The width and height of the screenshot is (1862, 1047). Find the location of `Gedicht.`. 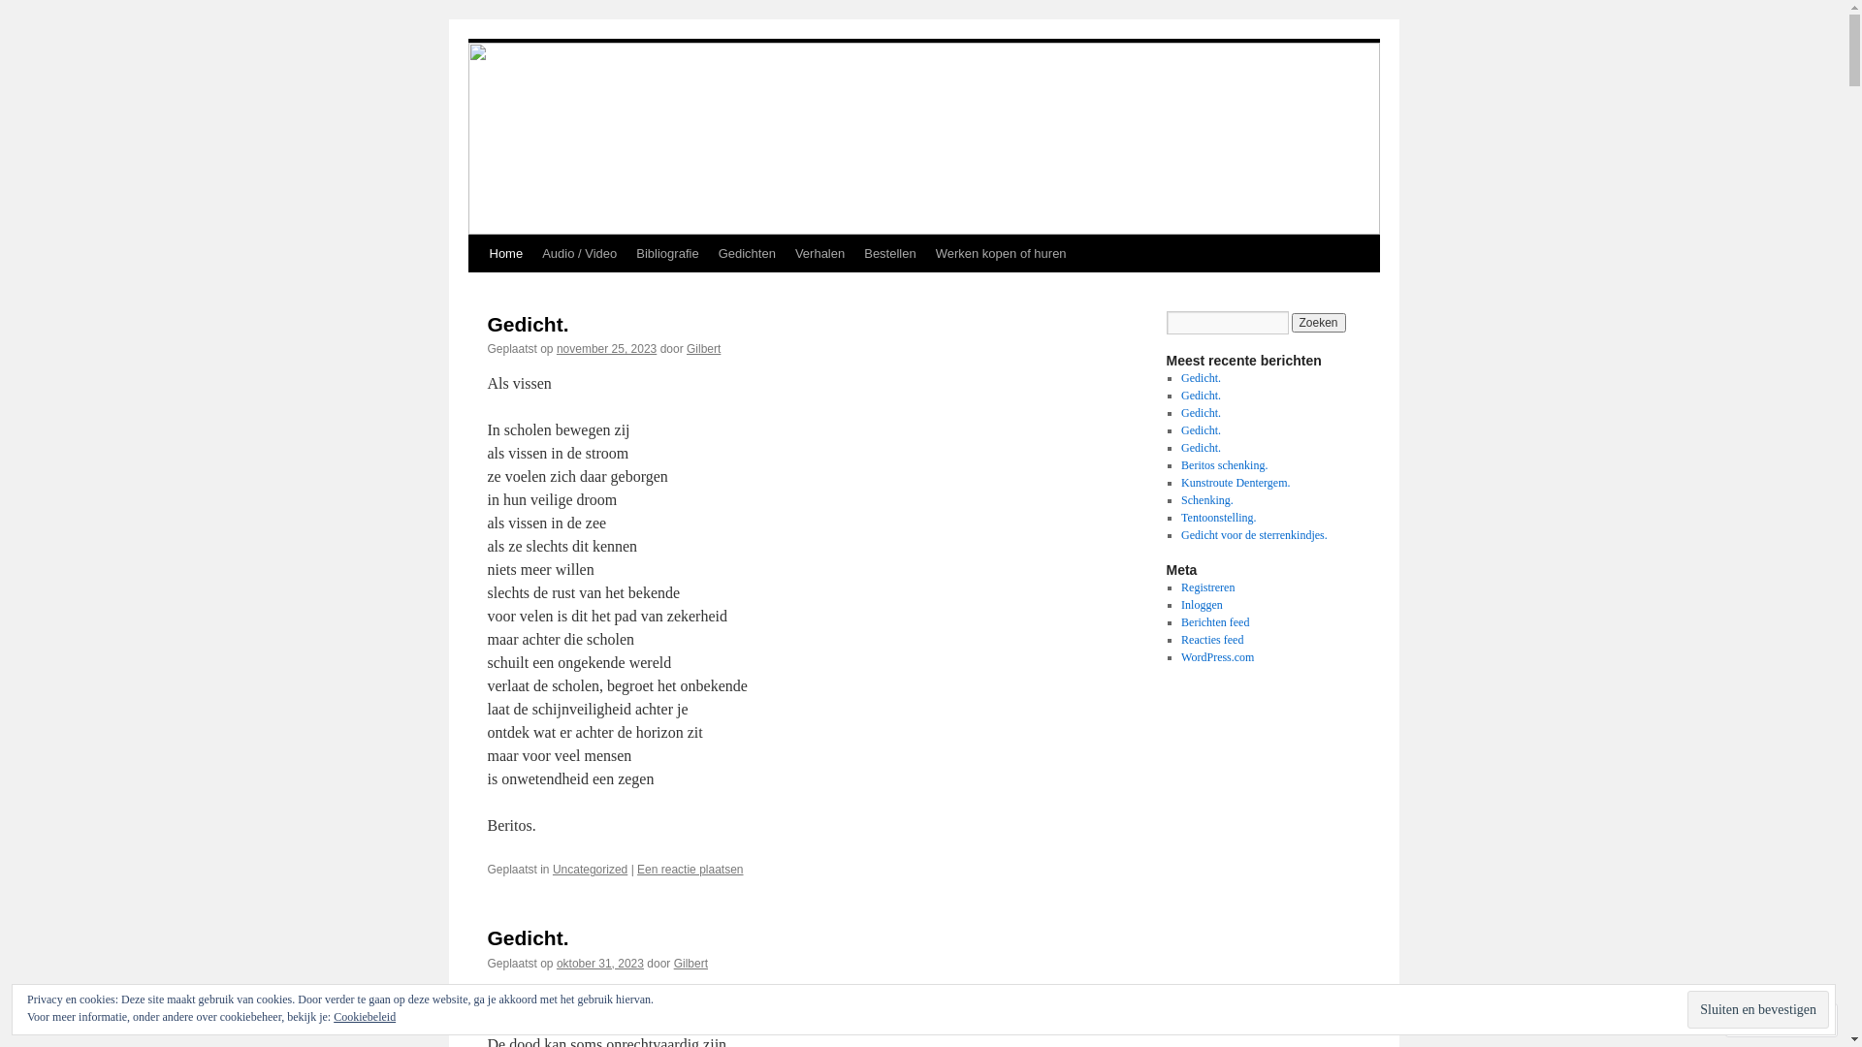

Gedicht. is located at coordinates (1201, 413).